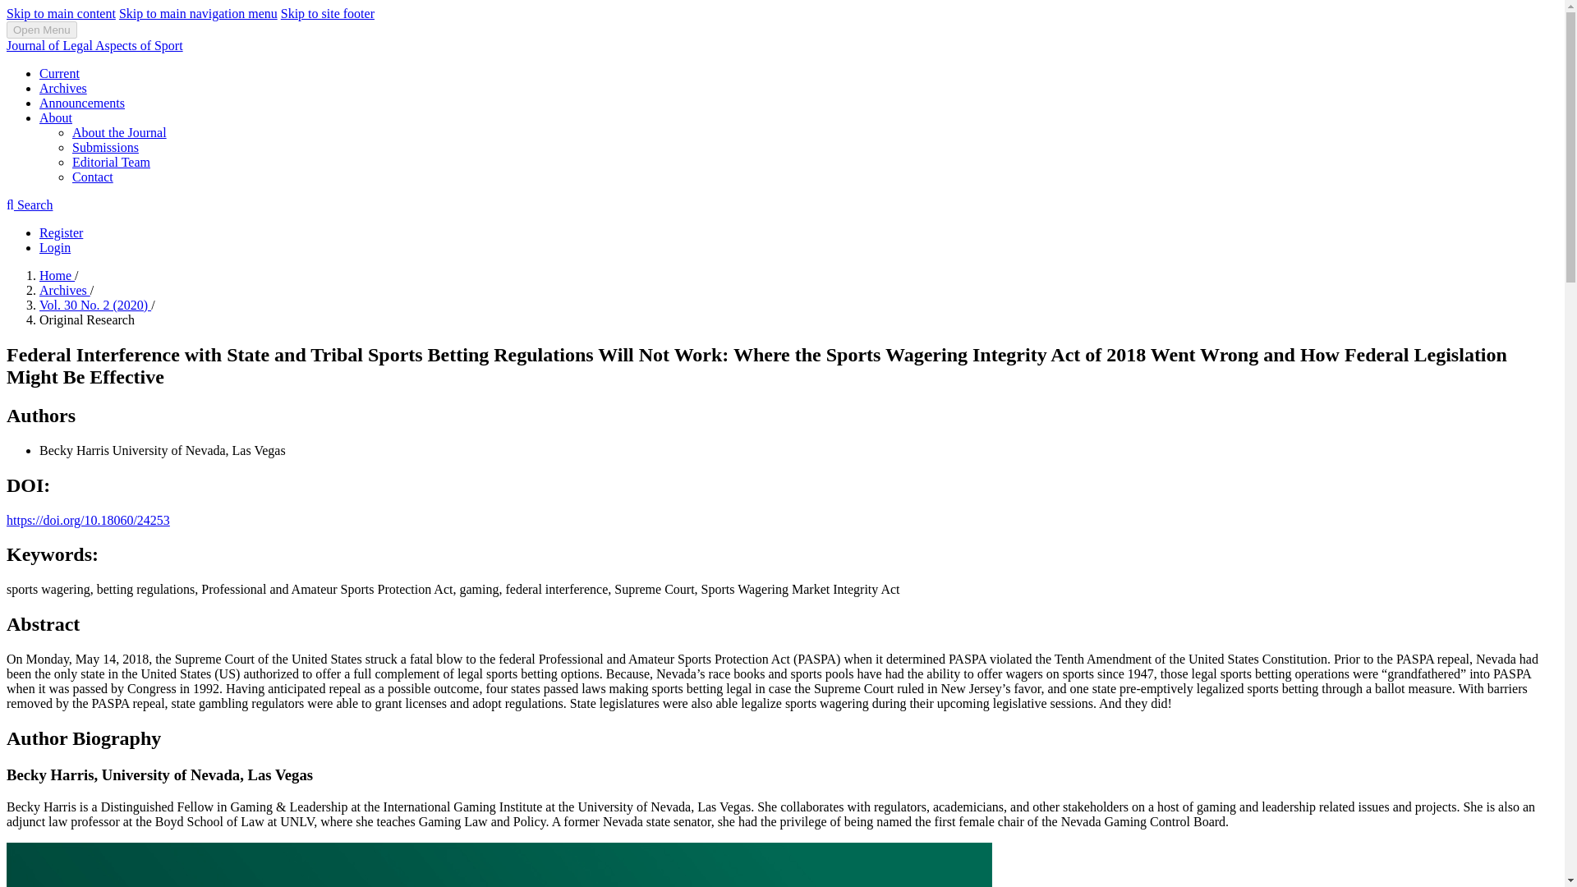 The height and width of the screenshot is (887, 1577). What do you see at coordinates (62, 88) in the screenshot?
I see `Archives` at bounding box center [62, 88].